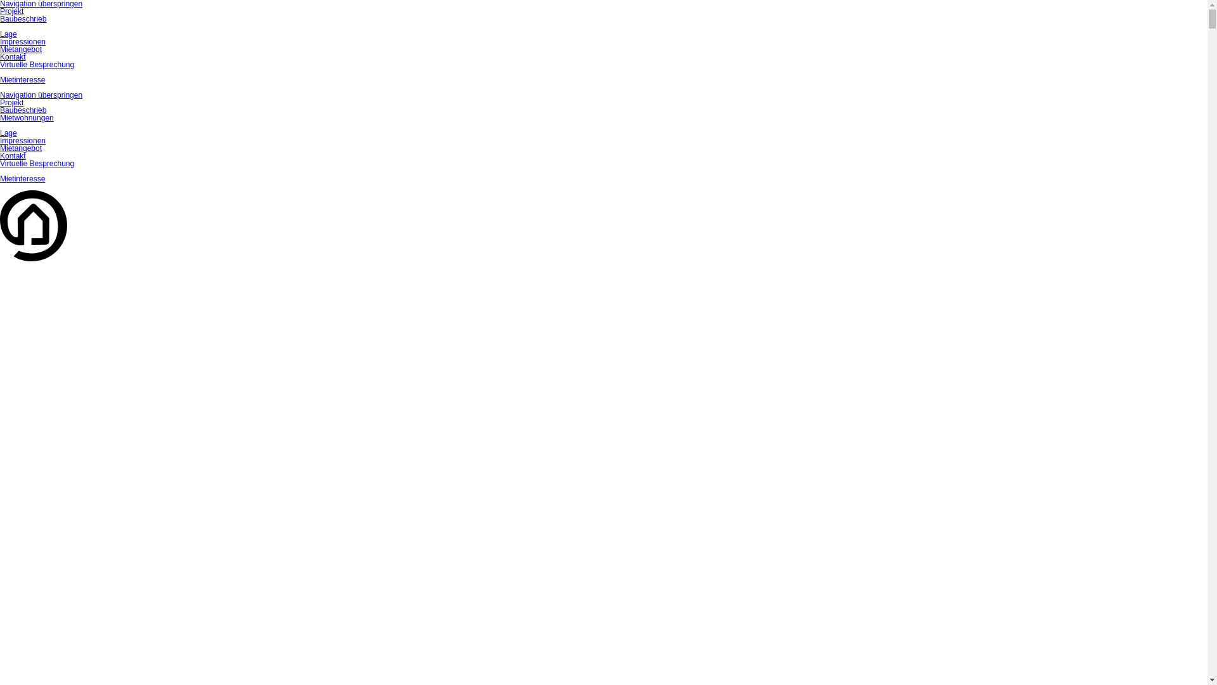 This screenshot has height=685, width=1217. What do you see at coordinates (37, 164) in the screenshot?
I see `Virtuelle Besprechung` at bounding box center [37, 164].